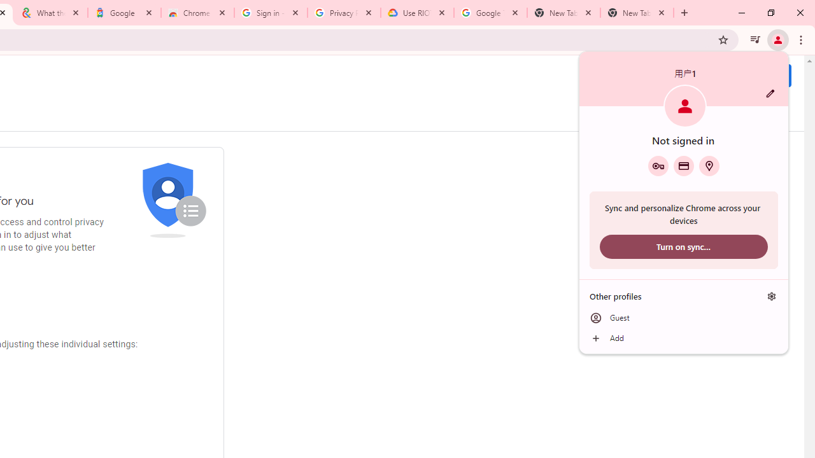 The image size is (815, 458). Describe the element at coordinates (197, 13) in the screenshot. I see `Chrome Web Store - Color themes by Chrome` at that location.